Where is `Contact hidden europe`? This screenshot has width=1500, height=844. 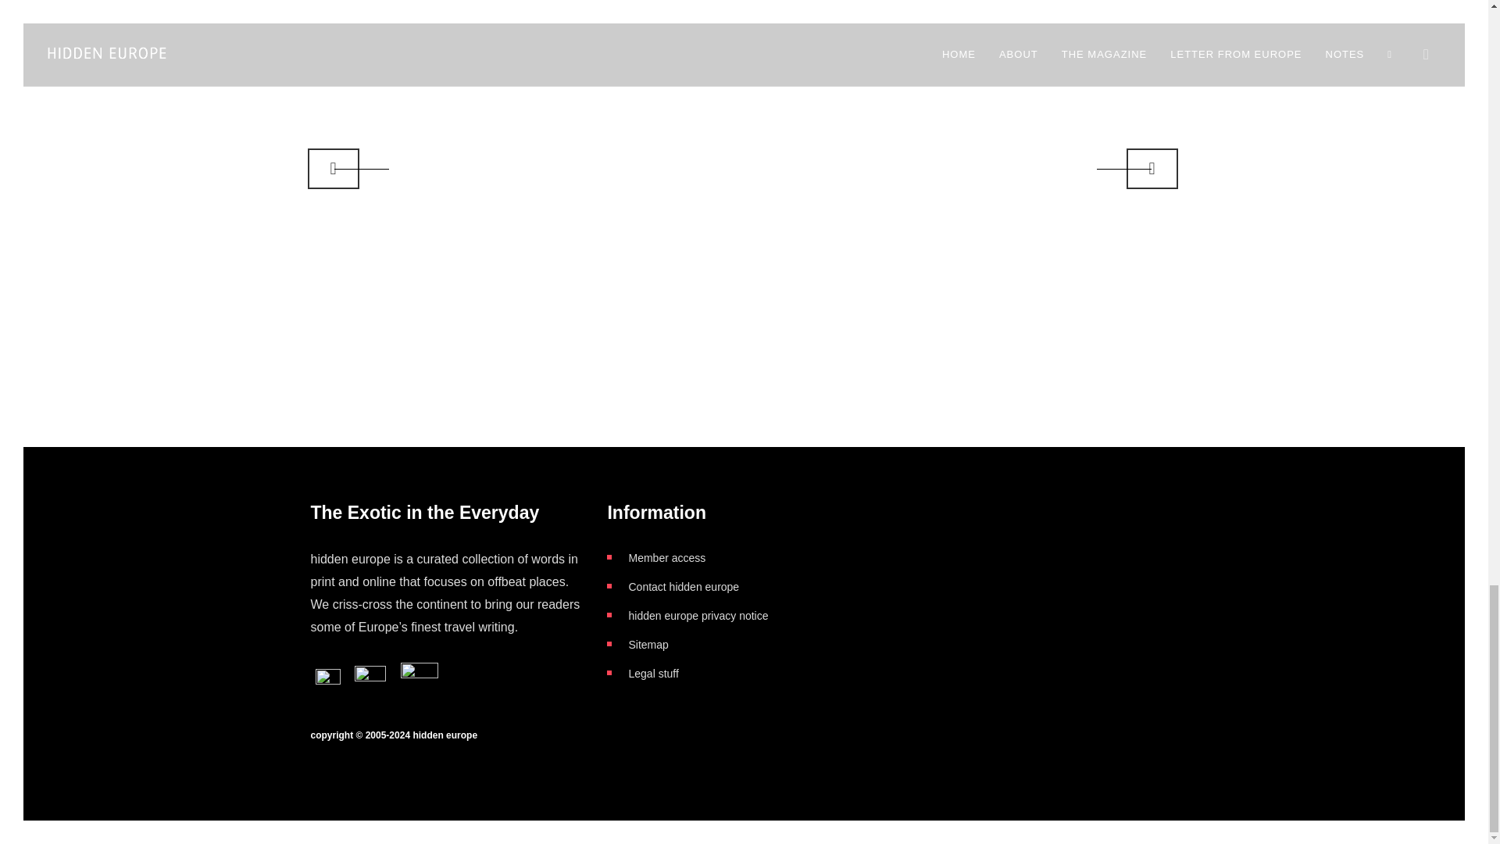
Contact hidden europe is located at coordinates (684, 587).